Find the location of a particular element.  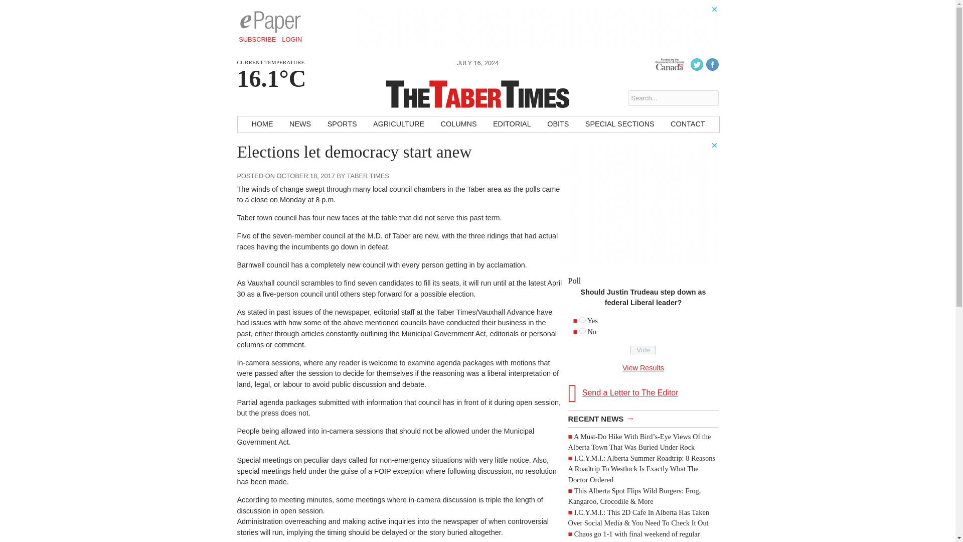

CONTACT is located at coordinates (687, 124).